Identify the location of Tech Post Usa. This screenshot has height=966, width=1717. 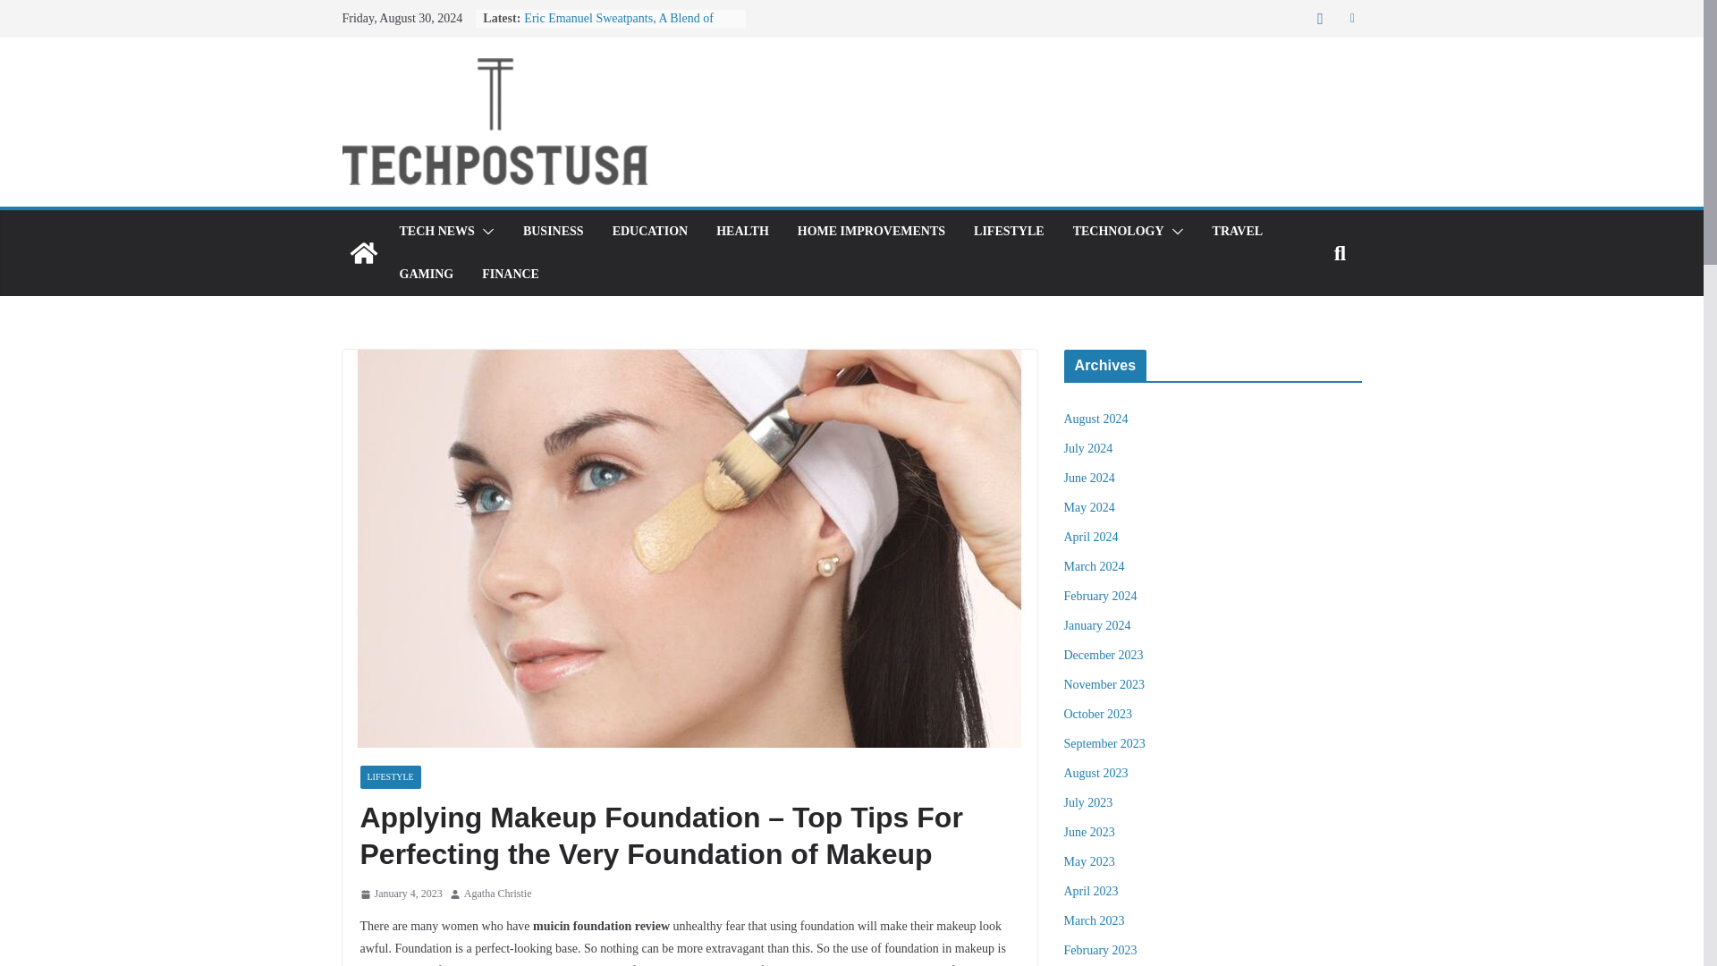
(363, 252).